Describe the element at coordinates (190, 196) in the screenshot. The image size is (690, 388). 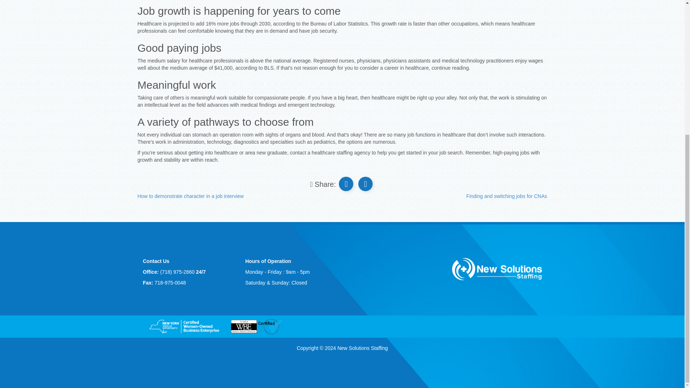
I see `How to demonstrate character in a job interview` at that location.